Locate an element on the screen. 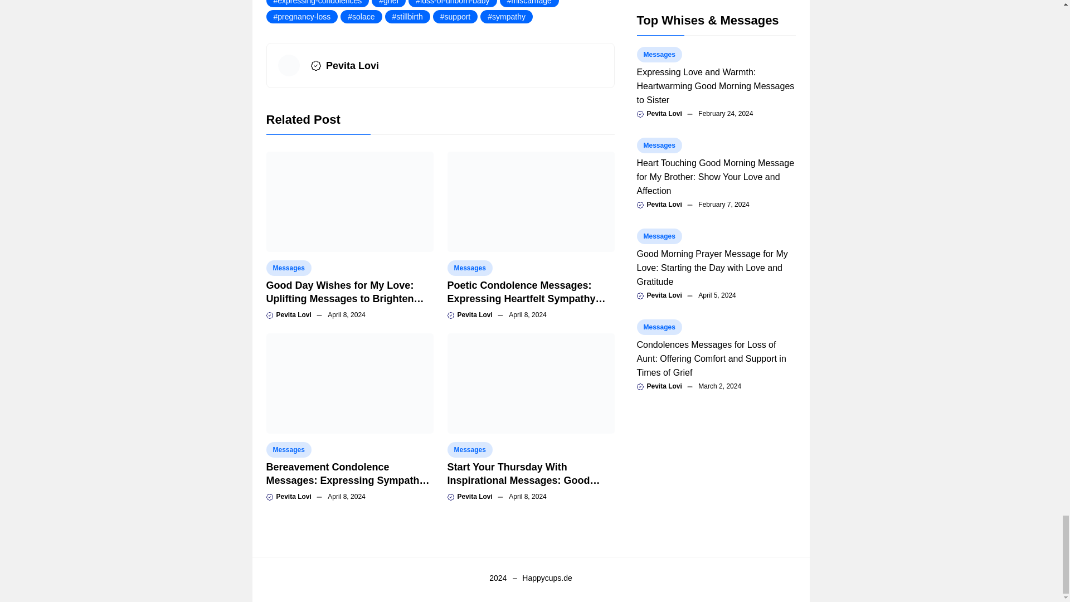  Pevita Lovi is located at coordinates (352, 66).